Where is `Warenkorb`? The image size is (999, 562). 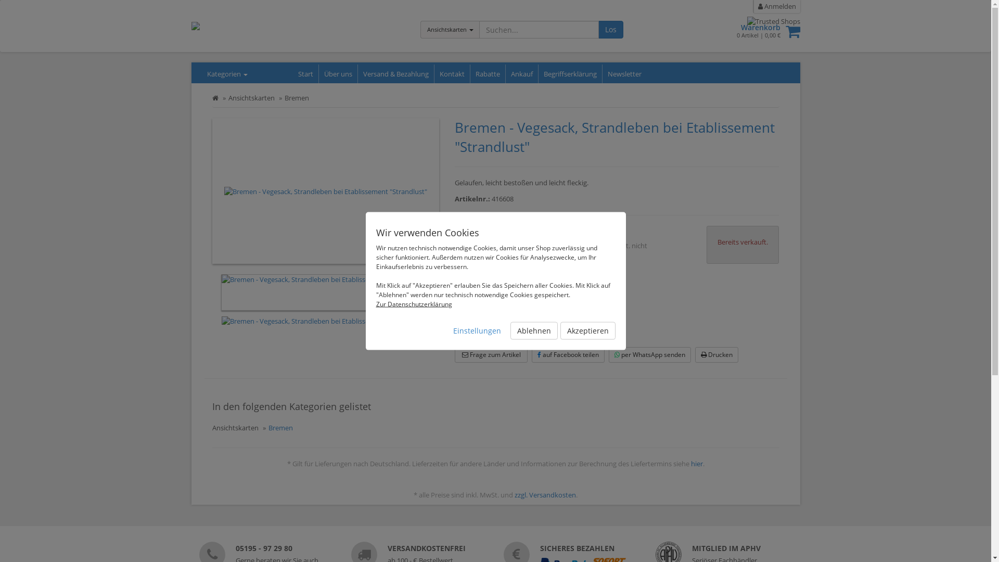 Warenkorb is located at coordinates (748, 27).